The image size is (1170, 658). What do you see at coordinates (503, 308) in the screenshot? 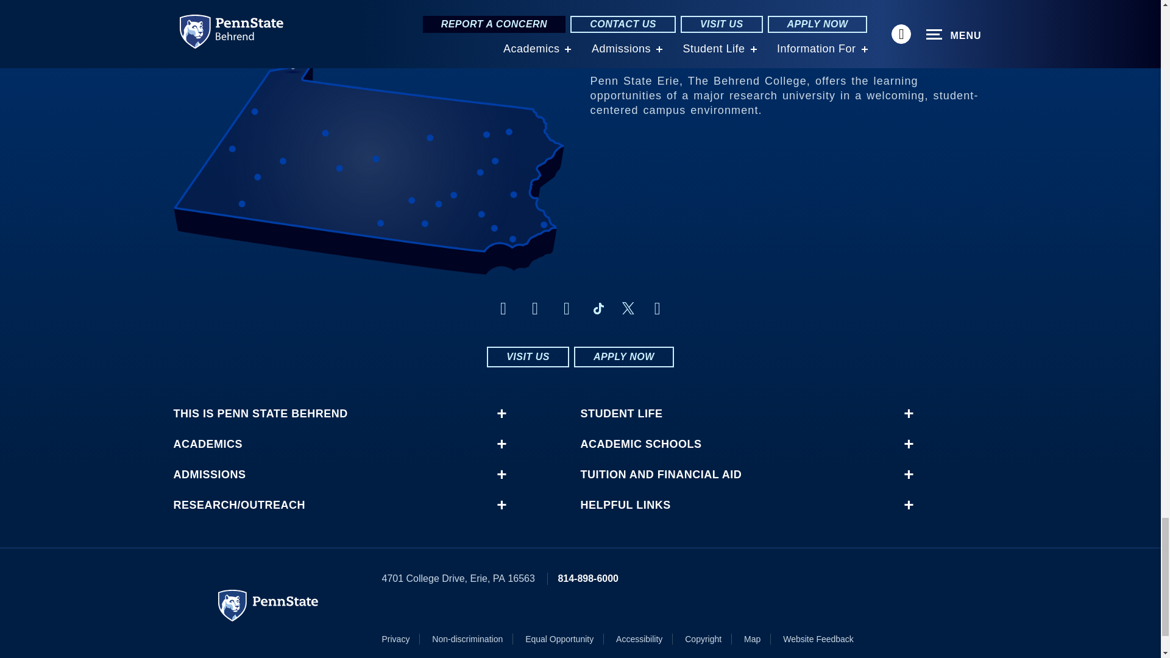
I see `Facebook` at bounding box center [503, 308].